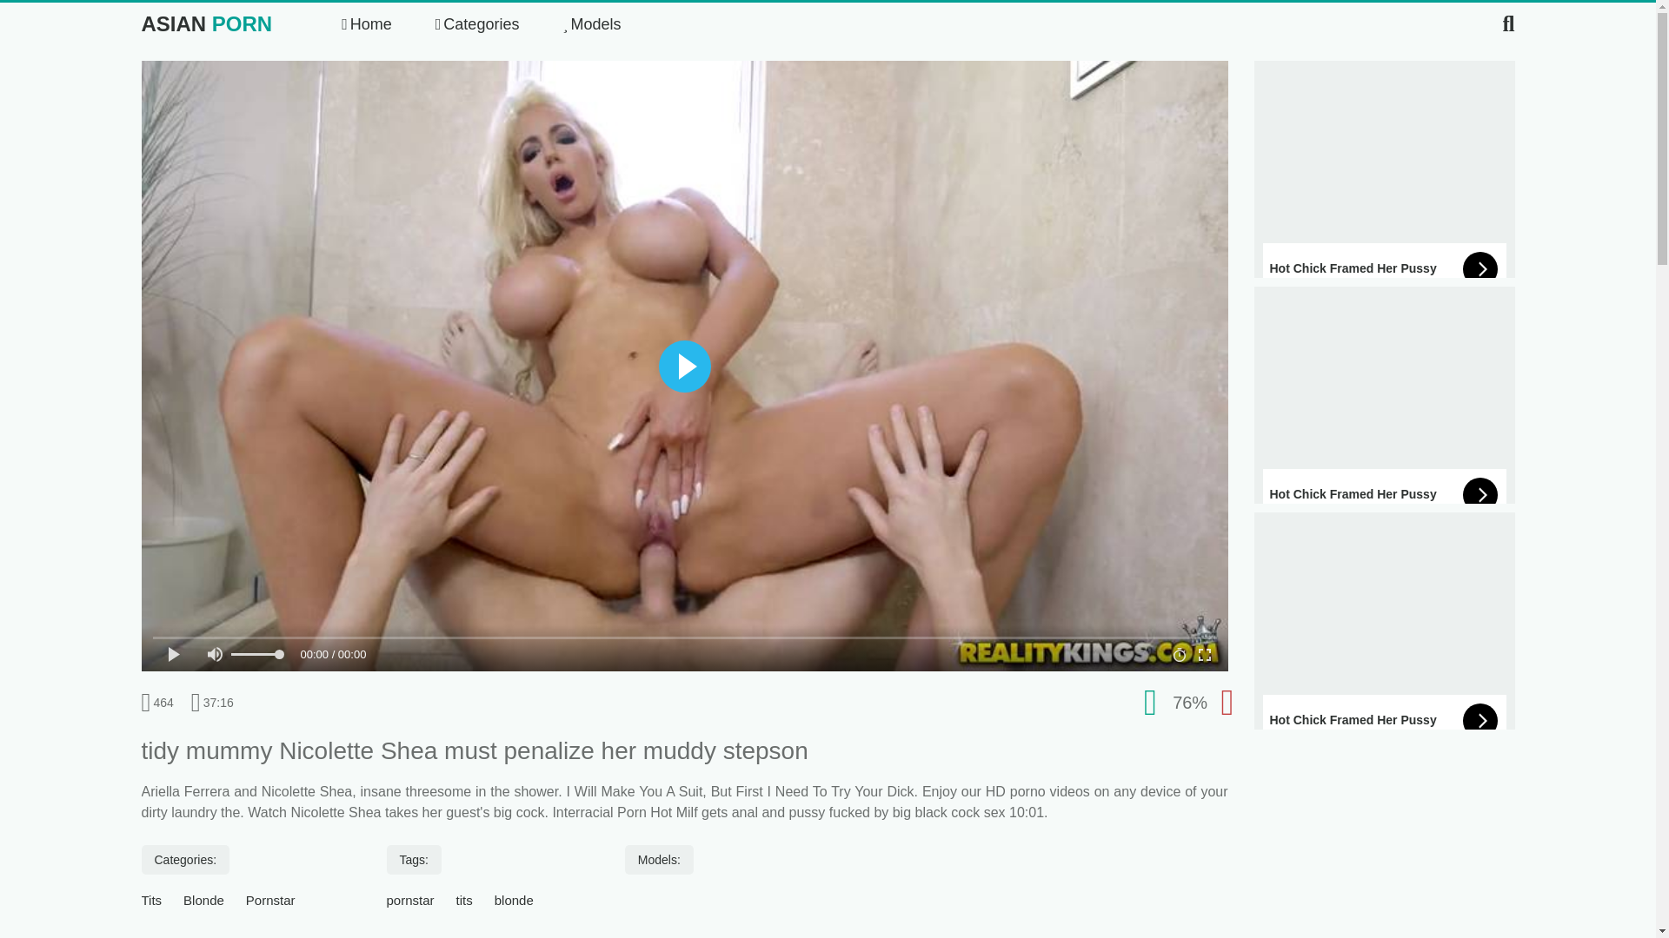 The image size is (1669, 938). Describe the element at coordinates (203, 900) in the screenshot. I see `Blonde` at that location.